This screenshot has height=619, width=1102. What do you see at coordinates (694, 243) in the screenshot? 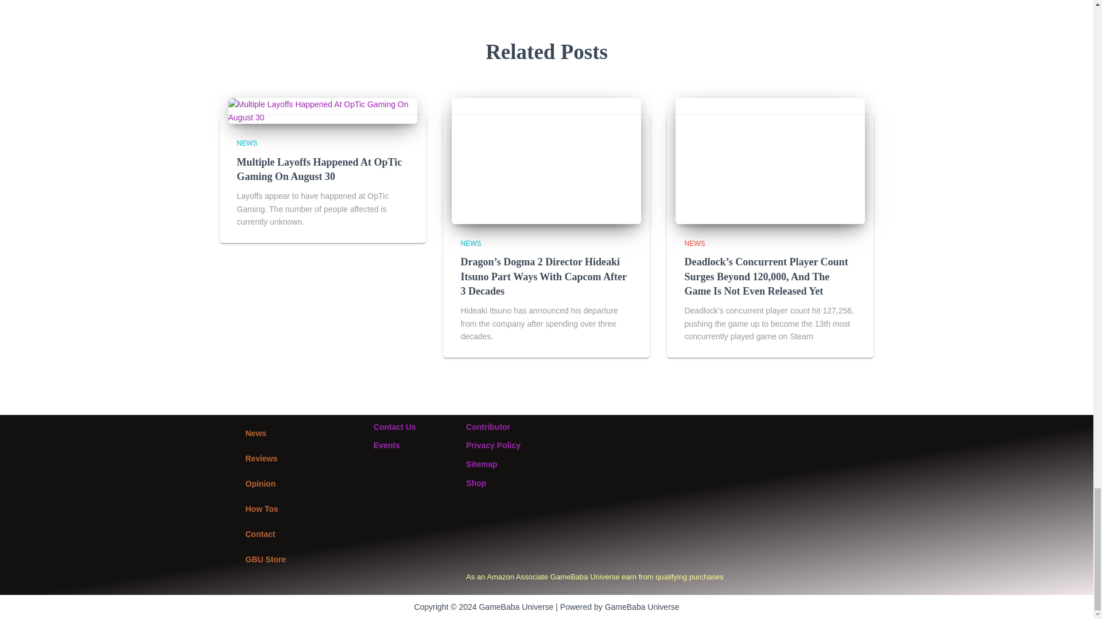
I see `View all posts in News` at bounding box center [694, 243].